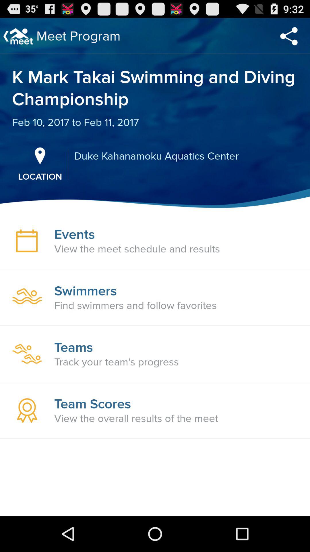 The image size is (310, 552). I want to click on open the team scores item, so click(92, 404).